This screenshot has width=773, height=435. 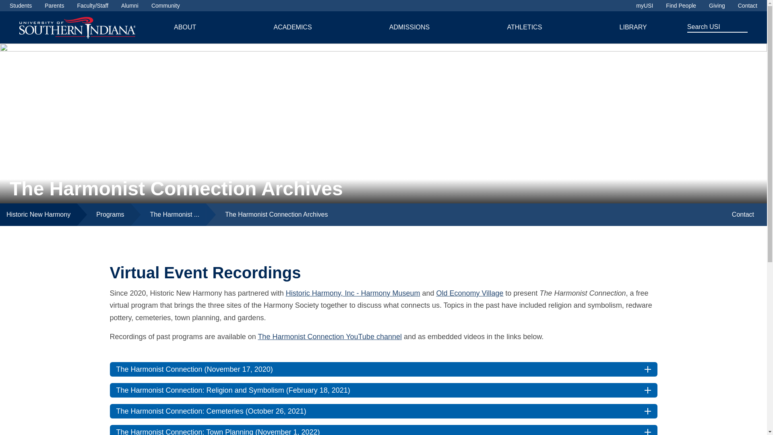 What do you see at coordinates (329, 337) in the screenshot?
I see `The Harmonist Connection YouTube Channel` at bounding box center [329, 337].